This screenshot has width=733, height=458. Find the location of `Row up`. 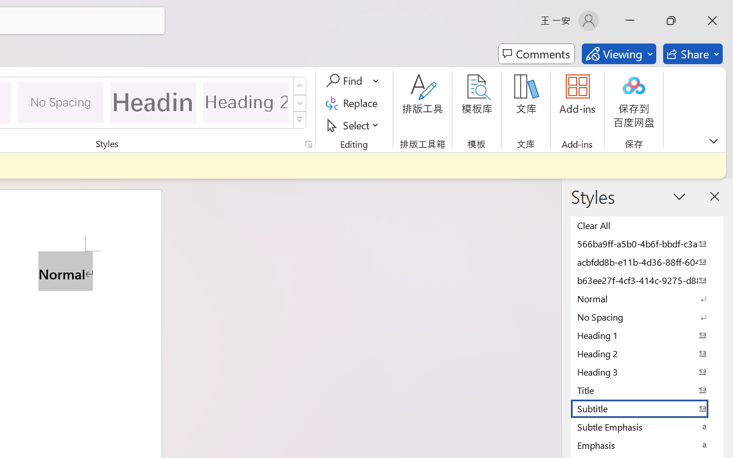

Row up is located at coordinates (300, 86).